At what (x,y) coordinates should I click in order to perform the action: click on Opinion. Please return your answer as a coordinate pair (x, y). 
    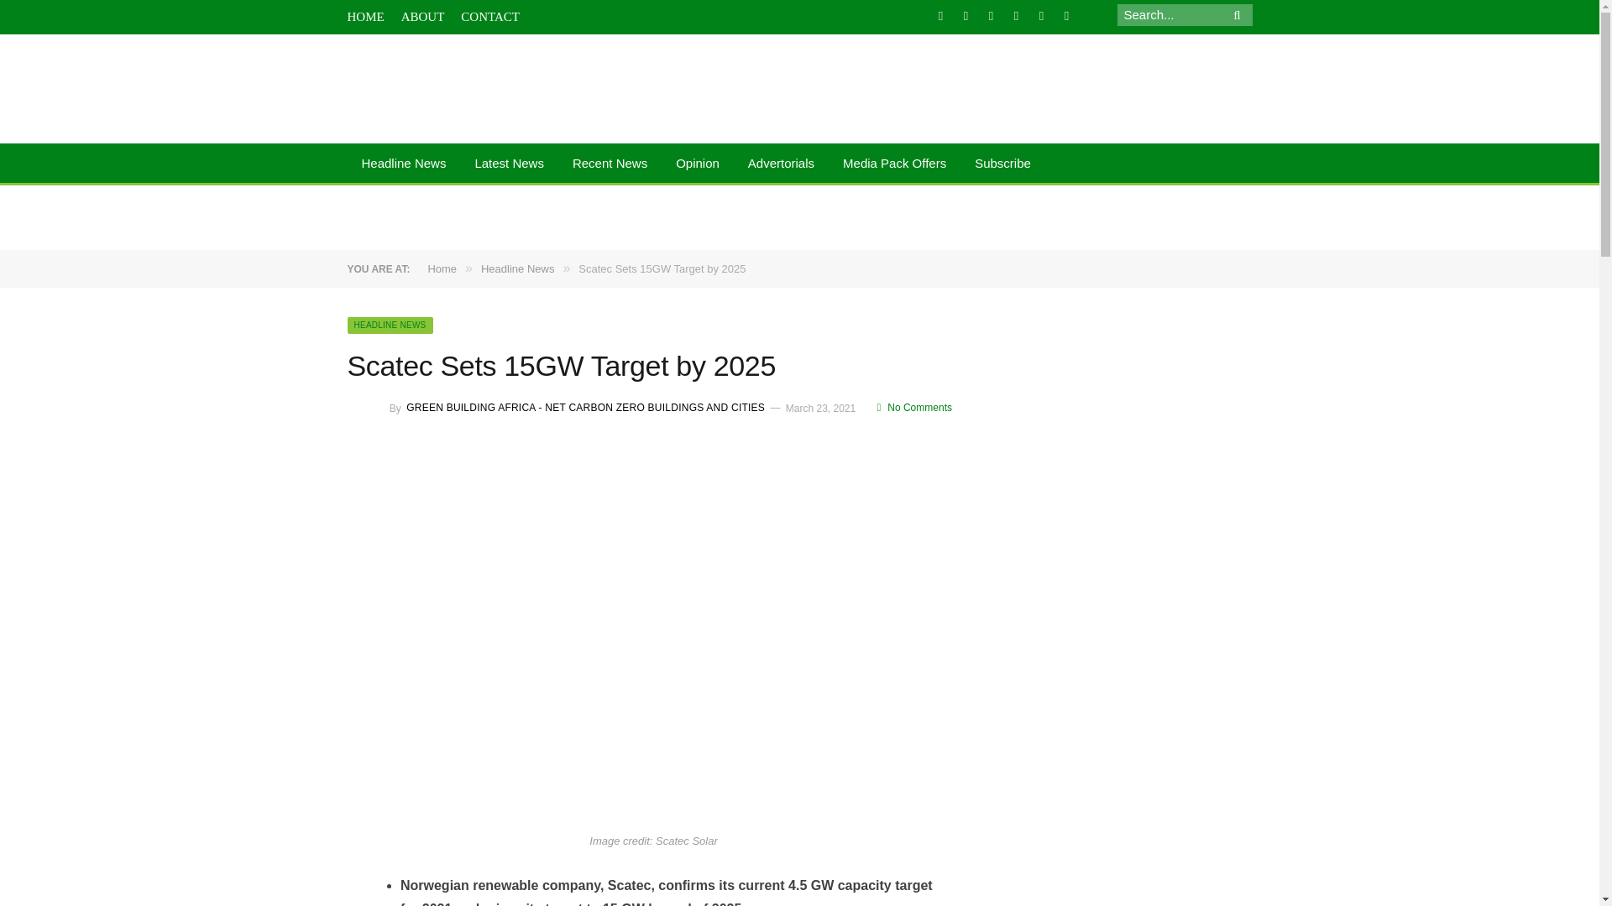
    Looking at the image, I should click on (697, 164).